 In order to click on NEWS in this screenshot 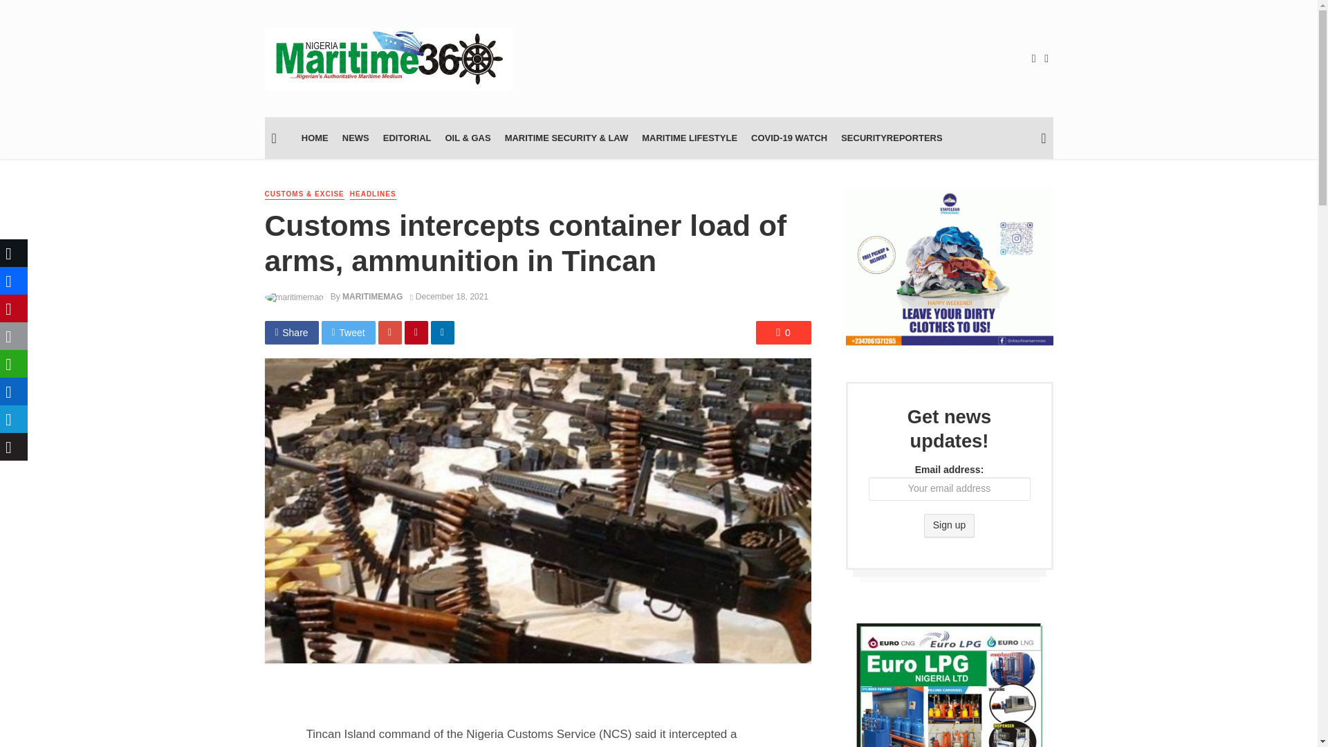, I will do `click(356, 138)`.